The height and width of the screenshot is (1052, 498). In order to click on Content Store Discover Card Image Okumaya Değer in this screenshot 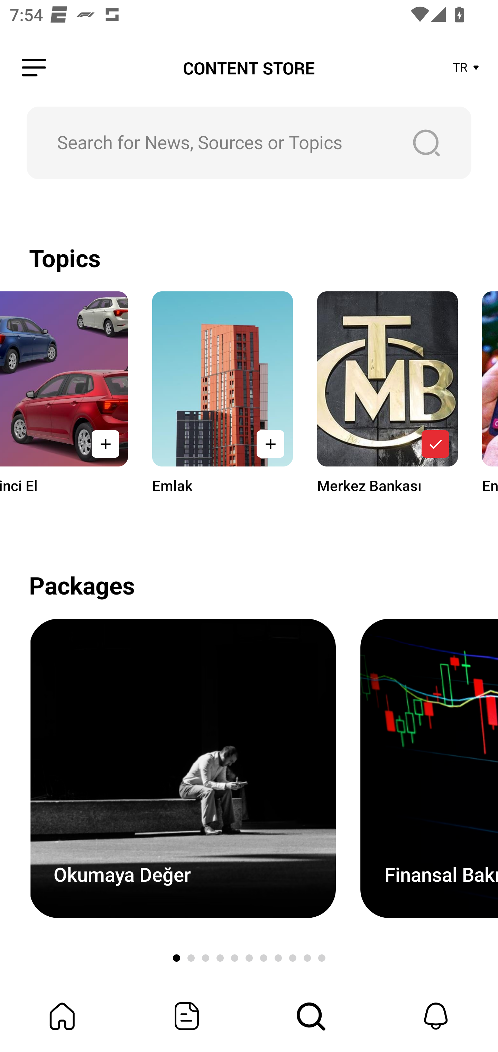, I will do `click(182, 768)`.